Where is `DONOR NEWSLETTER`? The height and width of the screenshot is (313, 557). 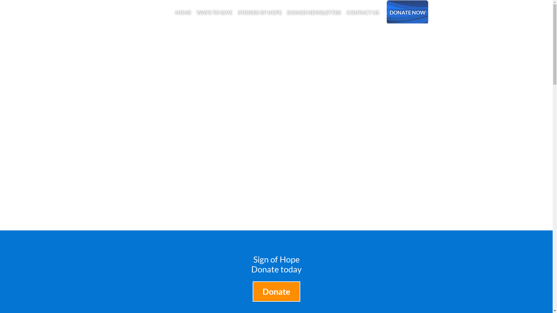 DONOR NEWSLETTER is located at coordinates (314, 12).